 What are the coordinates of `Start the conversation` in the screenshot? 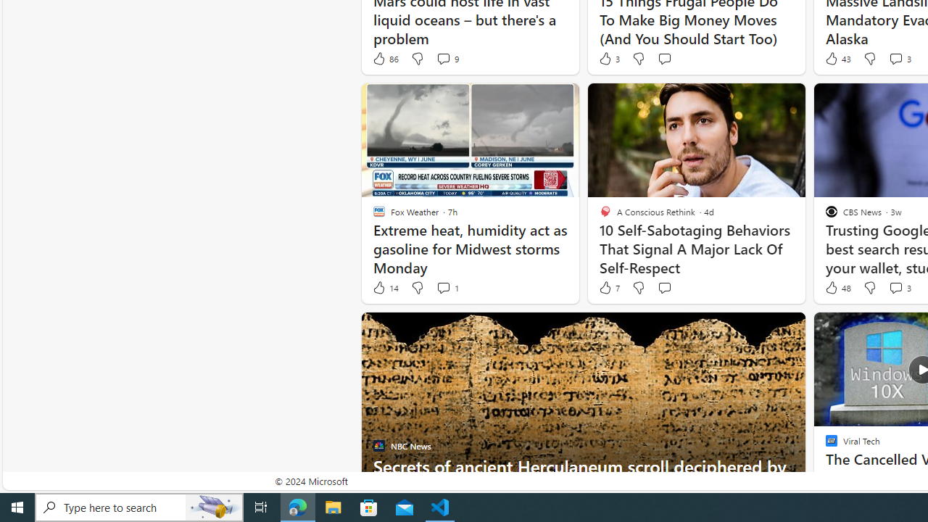 It's located at (664, 288).